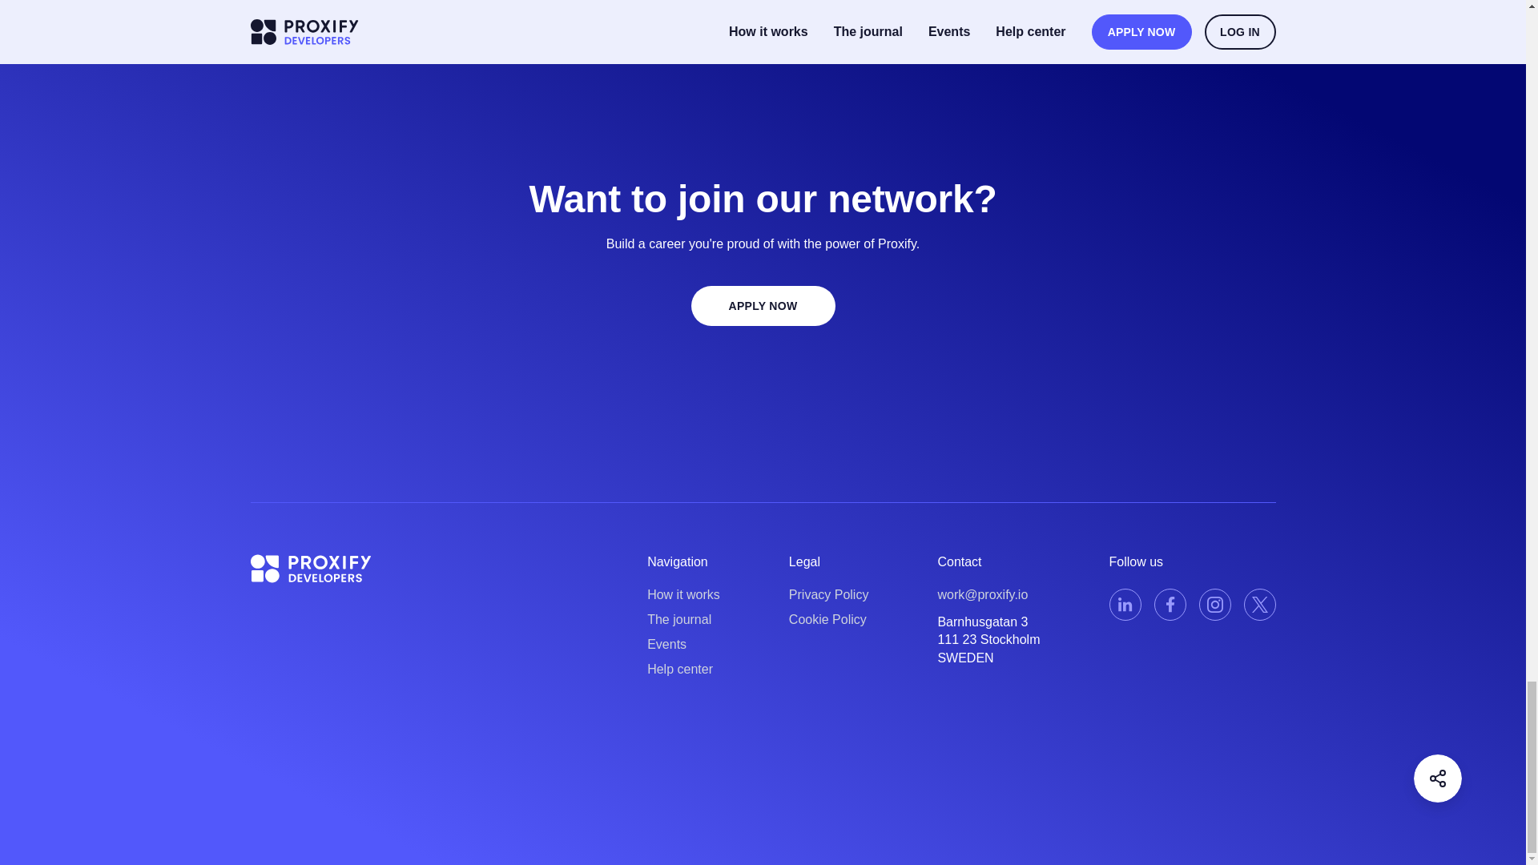  I want to click on APPLY NOW, so click(763, 306).